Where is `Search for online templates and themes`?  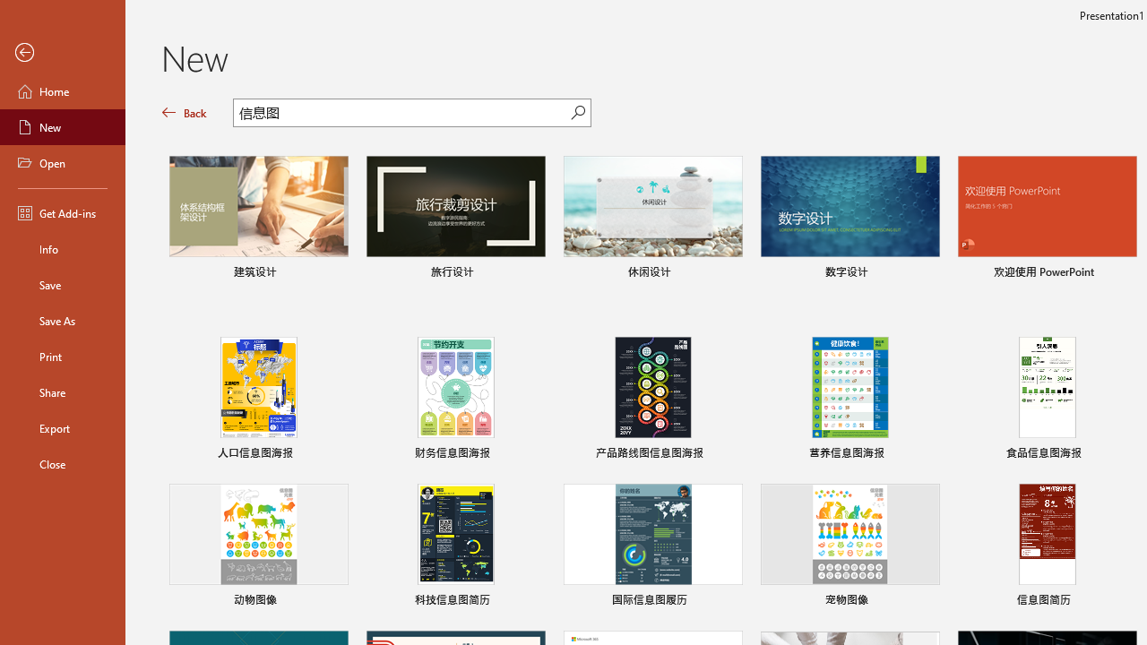
Search for online templates and themes is located at coordinates (402, 115).